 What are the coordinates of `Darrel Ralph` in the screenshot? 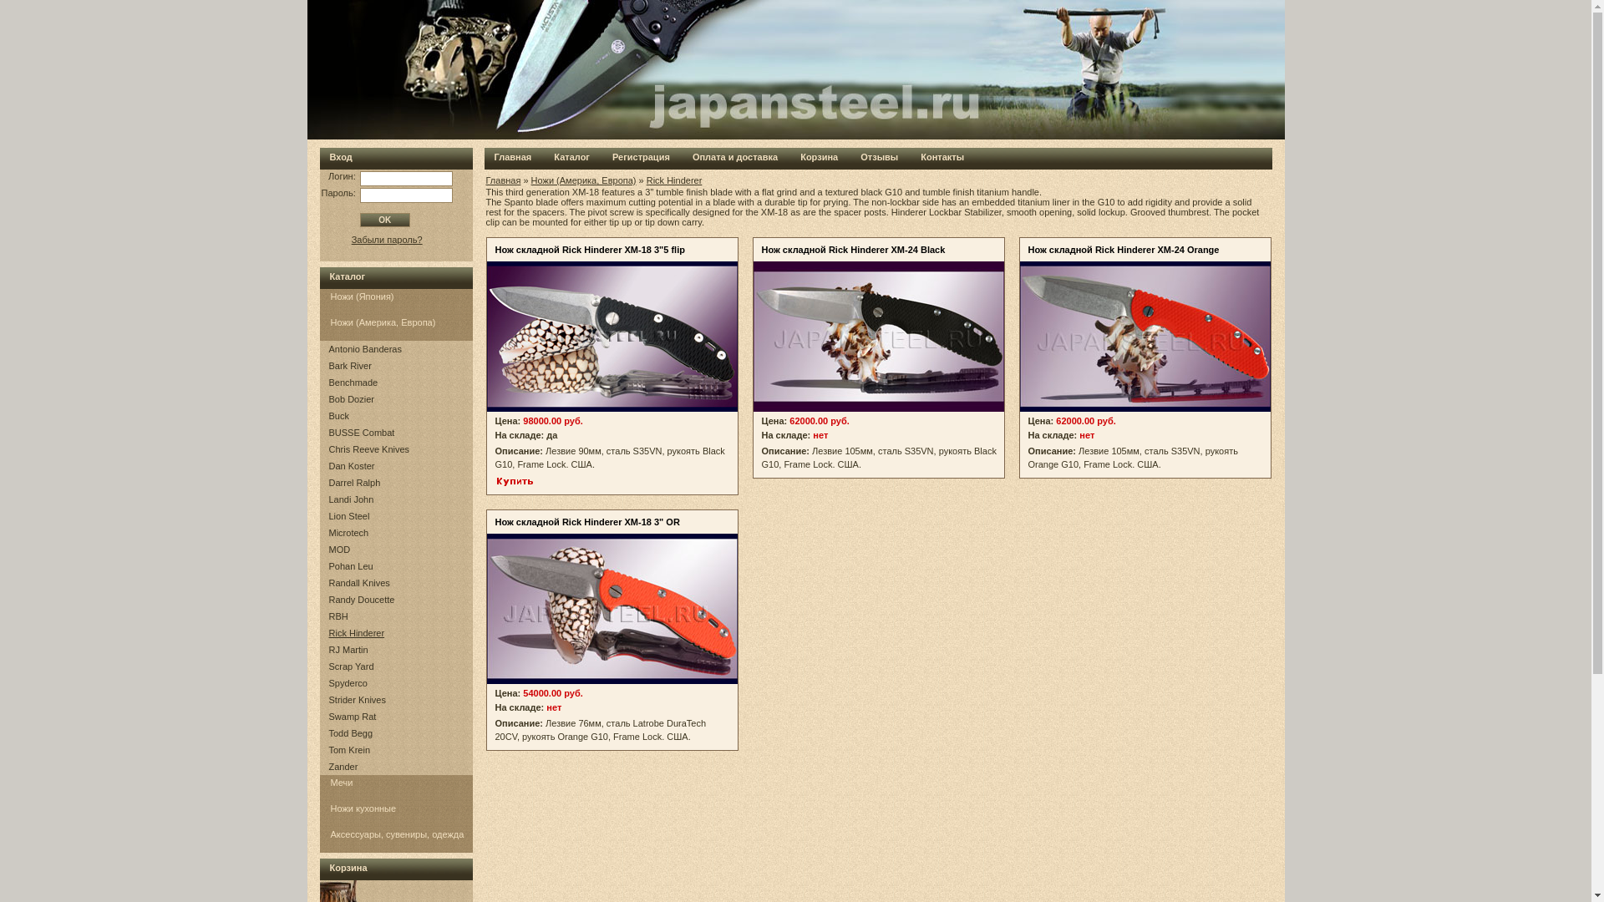 It's located at (354, 483).